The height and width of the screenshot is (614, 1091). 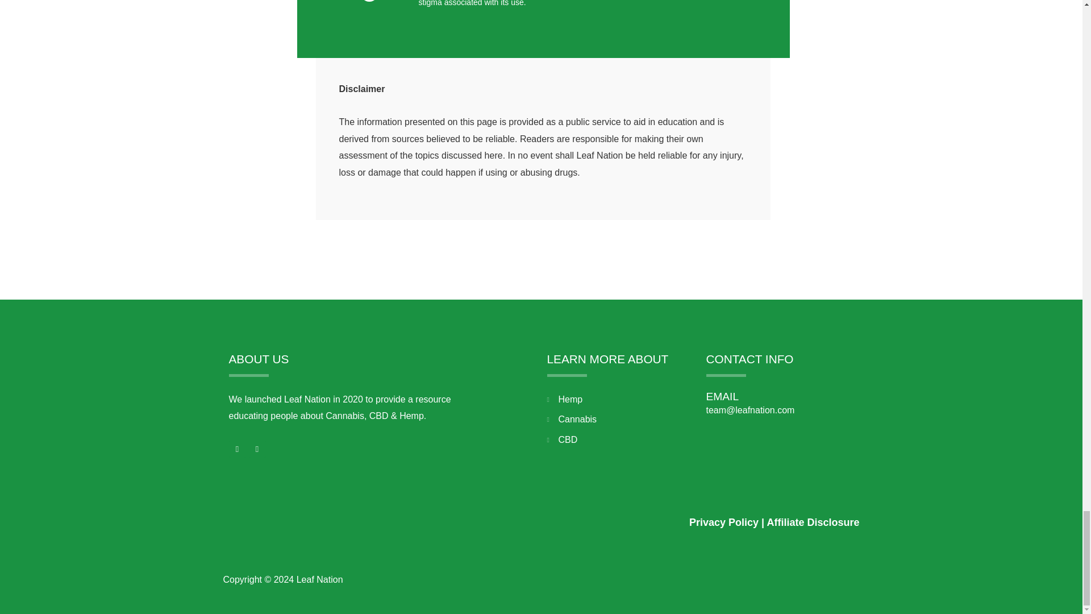 I want to click on Hemp, so click(x=620, y=399).